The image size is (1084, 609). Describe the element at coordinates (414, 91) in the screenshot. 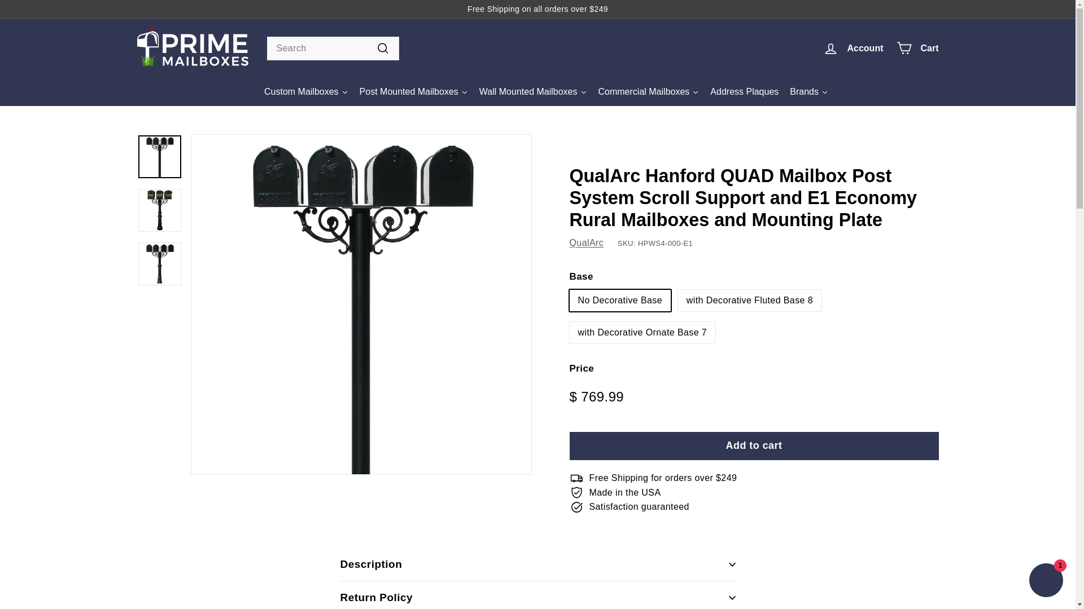

I see `Post Mounted Mailboxes` at that location.